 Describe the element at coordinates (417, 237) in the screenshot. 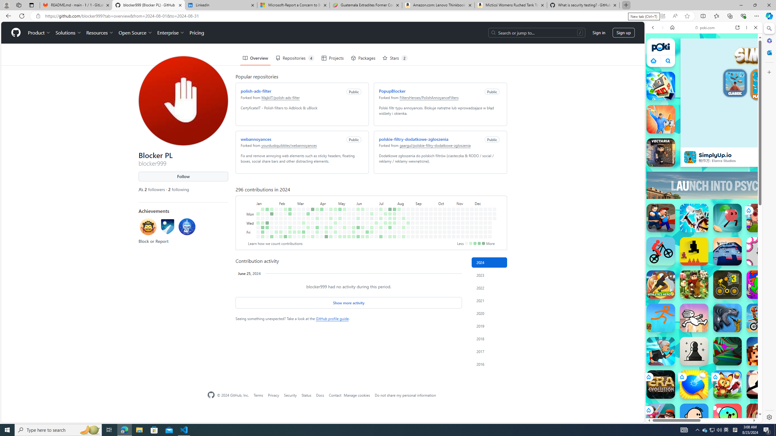

I see `No contributions on September 7th.` at that location.